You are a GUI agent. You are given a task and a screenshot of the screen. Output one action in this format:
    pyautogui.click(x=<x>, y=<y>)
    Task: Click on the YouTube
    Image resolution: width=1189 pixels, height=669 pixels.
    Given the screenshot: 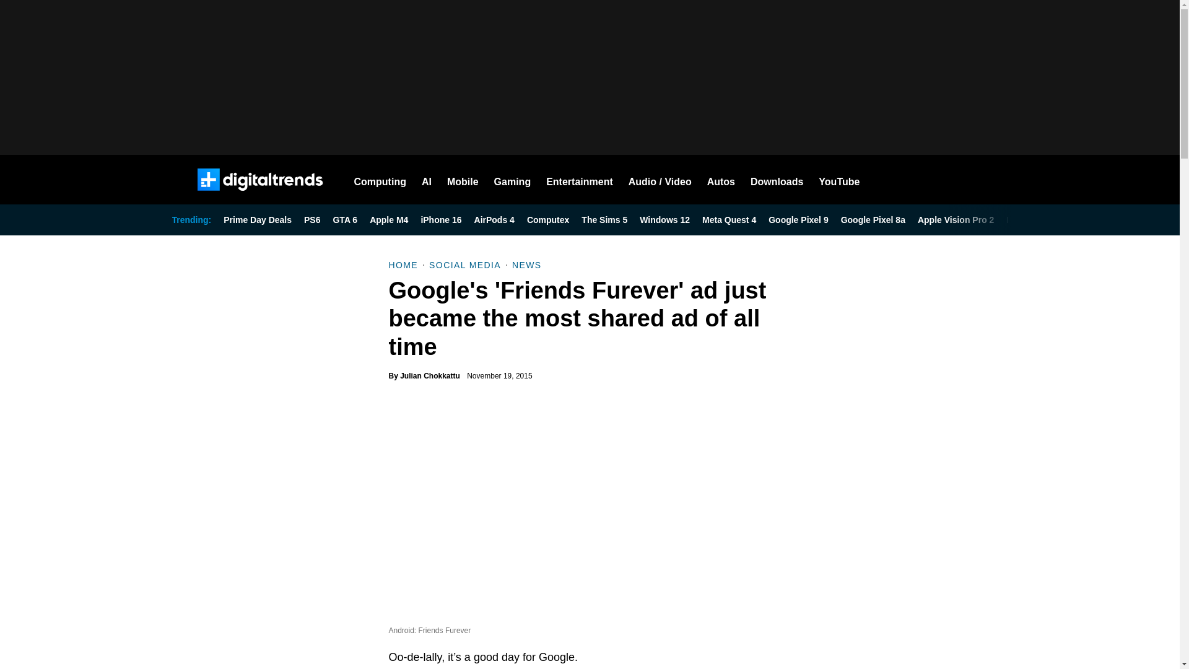 What is the action you would take?
    pyautogui.click(x=839, y=180)
    